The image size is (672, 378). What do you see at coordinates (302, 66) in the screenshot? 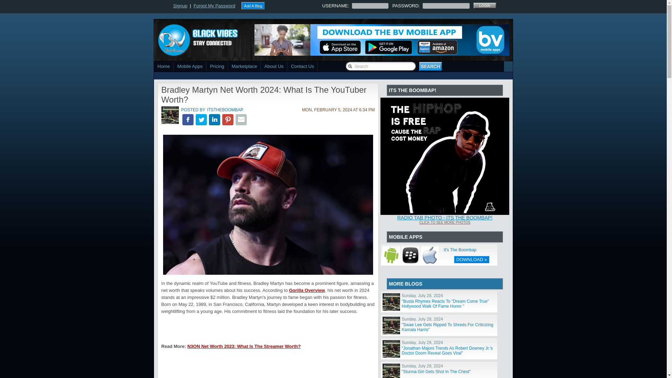
I see `Contact Us` at bounding box center [302, 66].